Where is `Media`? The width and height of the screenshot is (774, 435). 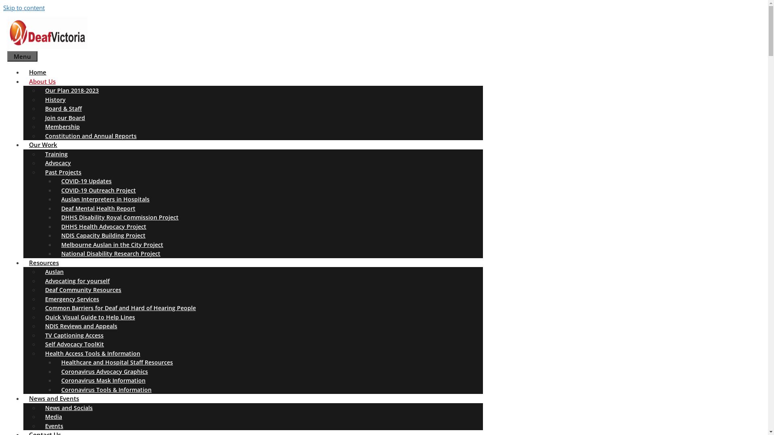
Media is located at coordinates (54, 416).